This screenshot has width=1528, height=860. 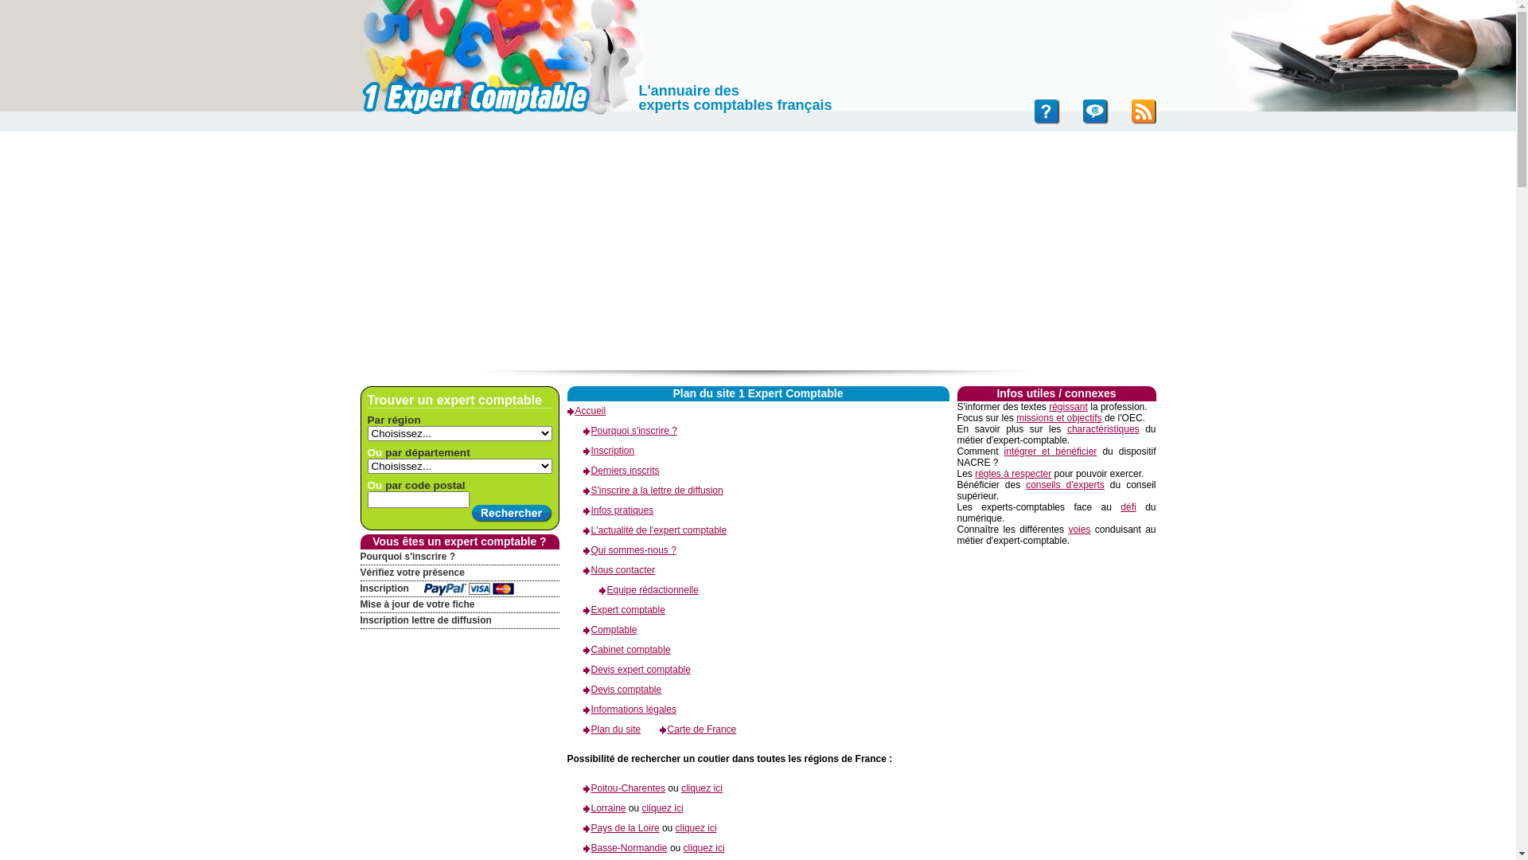 I want to click on Derniers inscrits, so click(x=613, y=471).